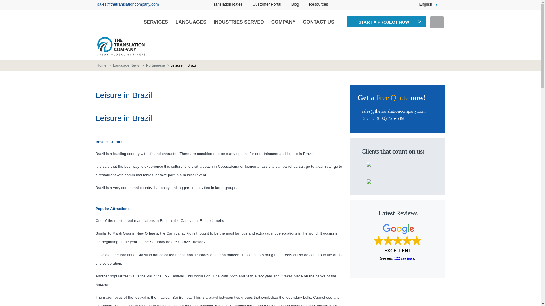 This screenshot has height=306, width=545. What do you see at coordinates (373, 5) in the screenshot?
I see `facebook` at bounding box center [373, 5].